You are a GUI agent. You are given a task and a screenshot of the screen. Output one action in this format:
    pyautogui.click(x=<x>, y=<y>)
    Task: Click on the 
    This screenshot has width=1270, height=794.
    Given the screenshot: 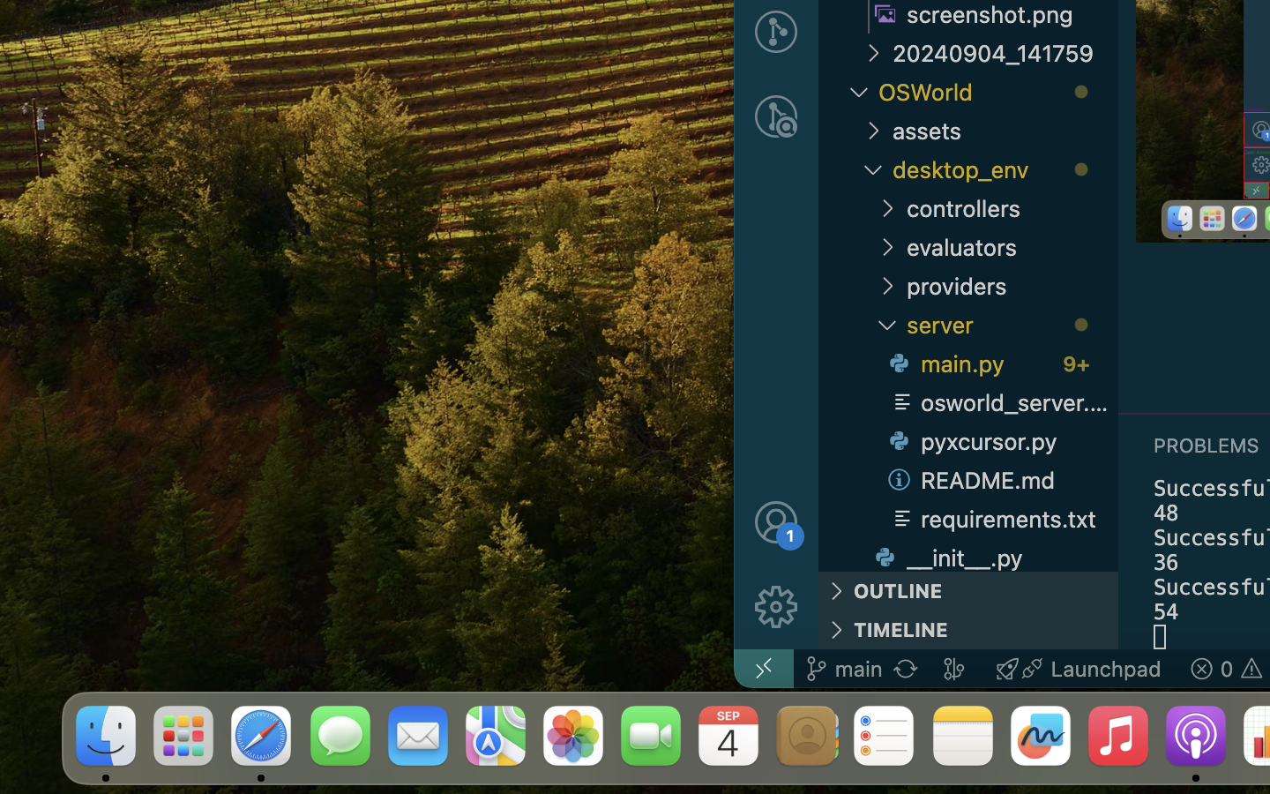 What is the action you would take?
    pyautogui.click(x=776, y=522)
    